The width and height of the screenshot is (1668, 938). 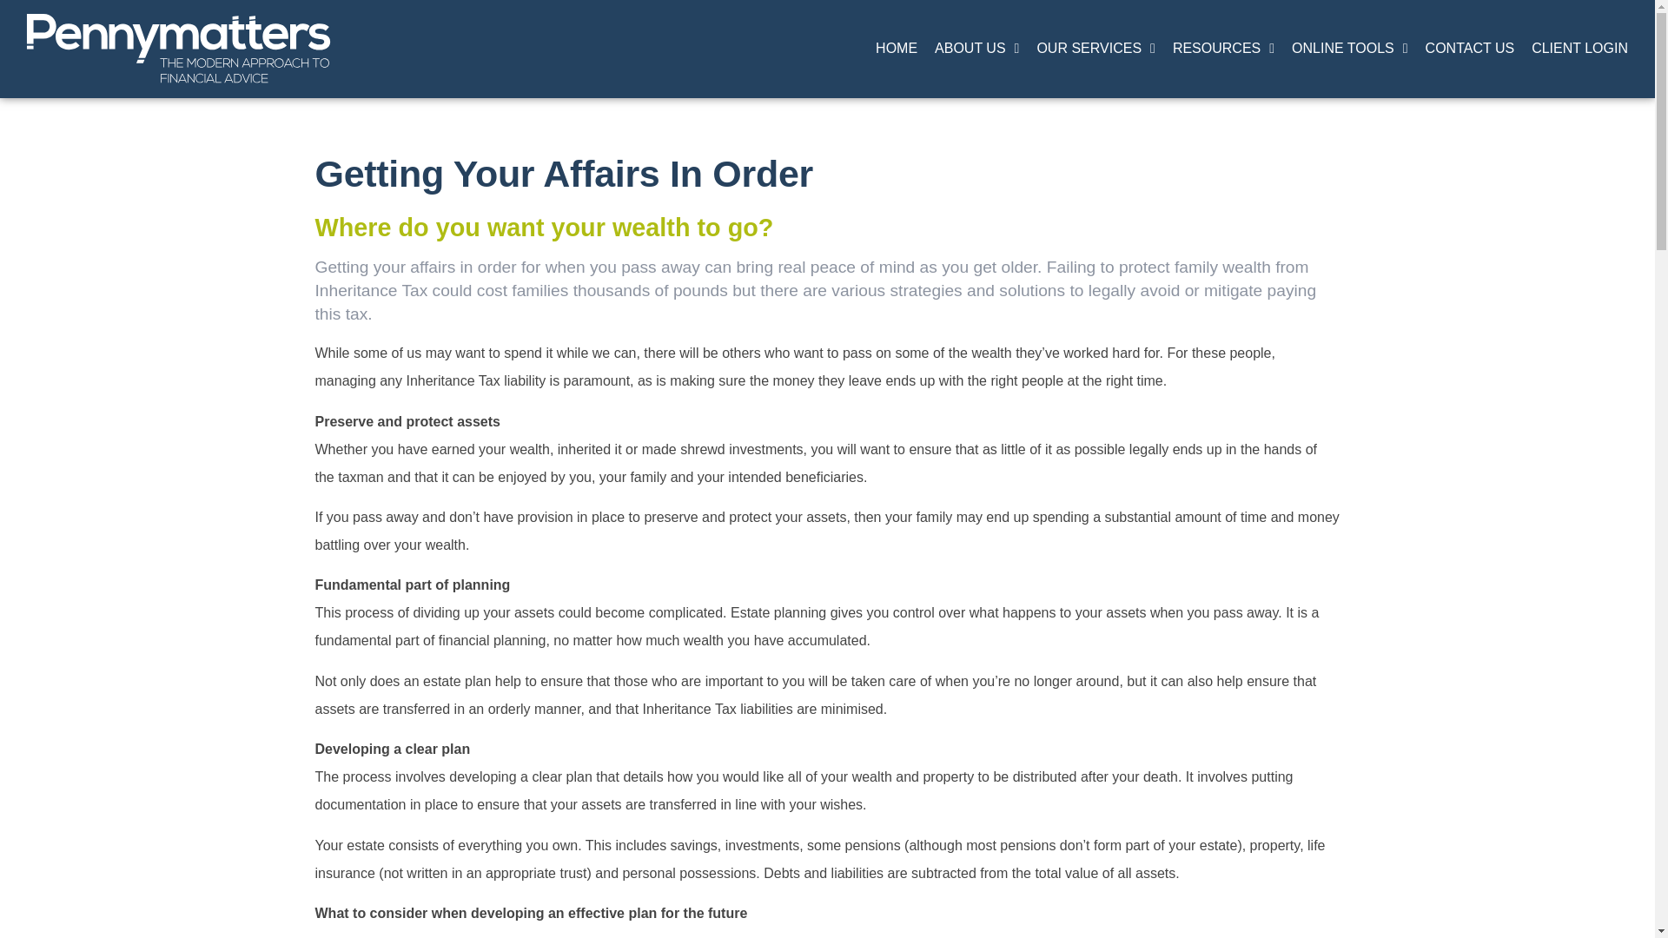 I want to click on ONLINE TOOLS, so click(x=1350, y=49).